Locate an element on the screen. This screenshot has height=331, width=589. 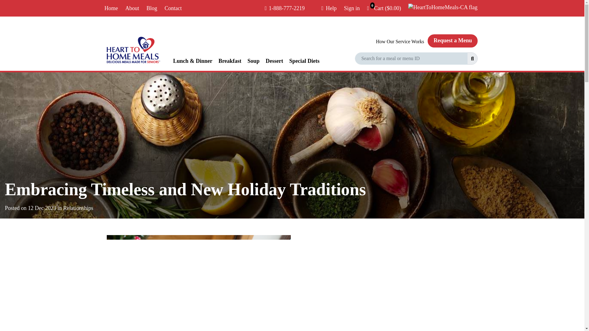
Special Diets is located at coordinates (304, 61).